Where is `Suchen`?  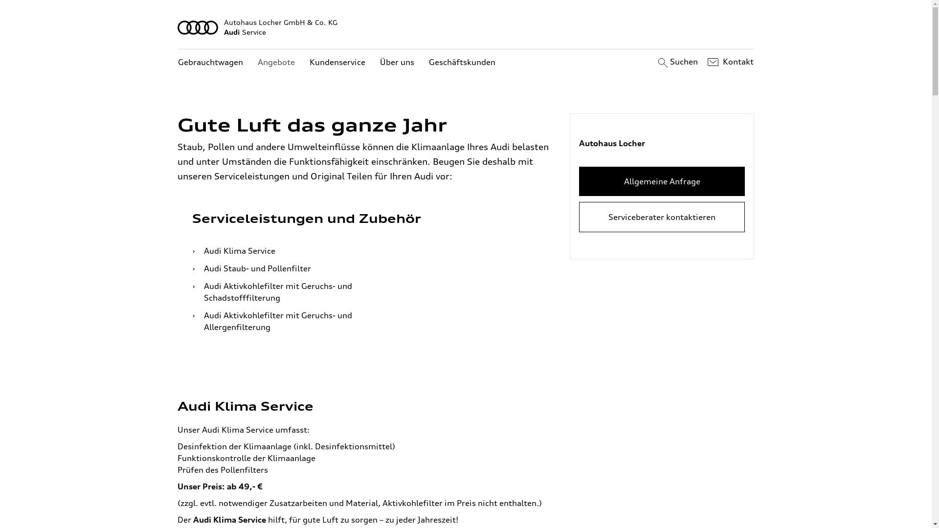
Suchen is located at coordinates (677, 62).